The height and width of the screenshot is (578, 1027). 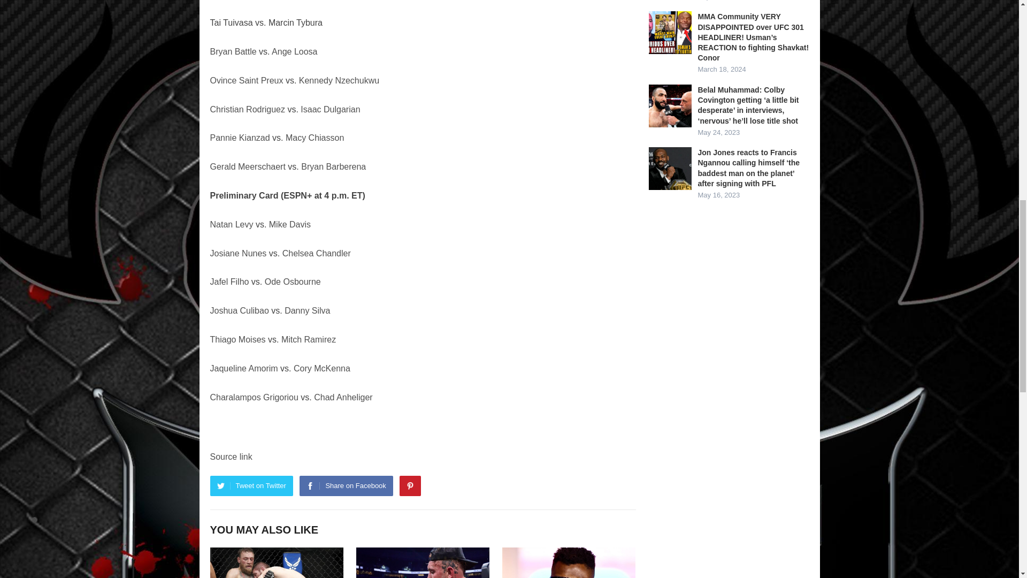 What do you see at coordinates (294, 51) in the screenshot?
I see `Ange Loosa` at bounding box center [294, 51].